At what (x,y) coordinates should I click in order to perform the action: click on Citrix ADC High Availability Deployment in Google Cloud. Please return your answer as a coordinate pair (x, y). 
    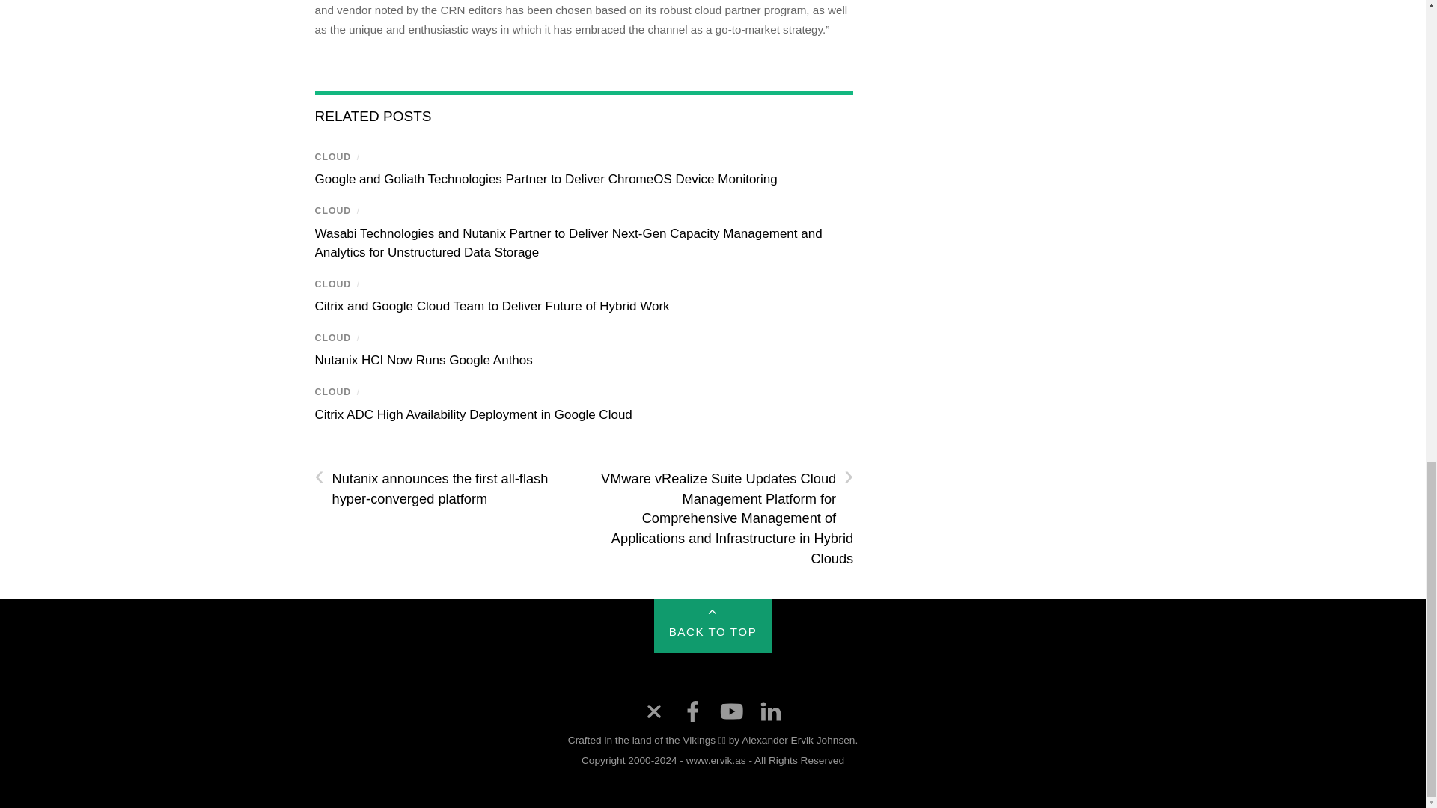
    Looking at the image, I should click on (473, 414).